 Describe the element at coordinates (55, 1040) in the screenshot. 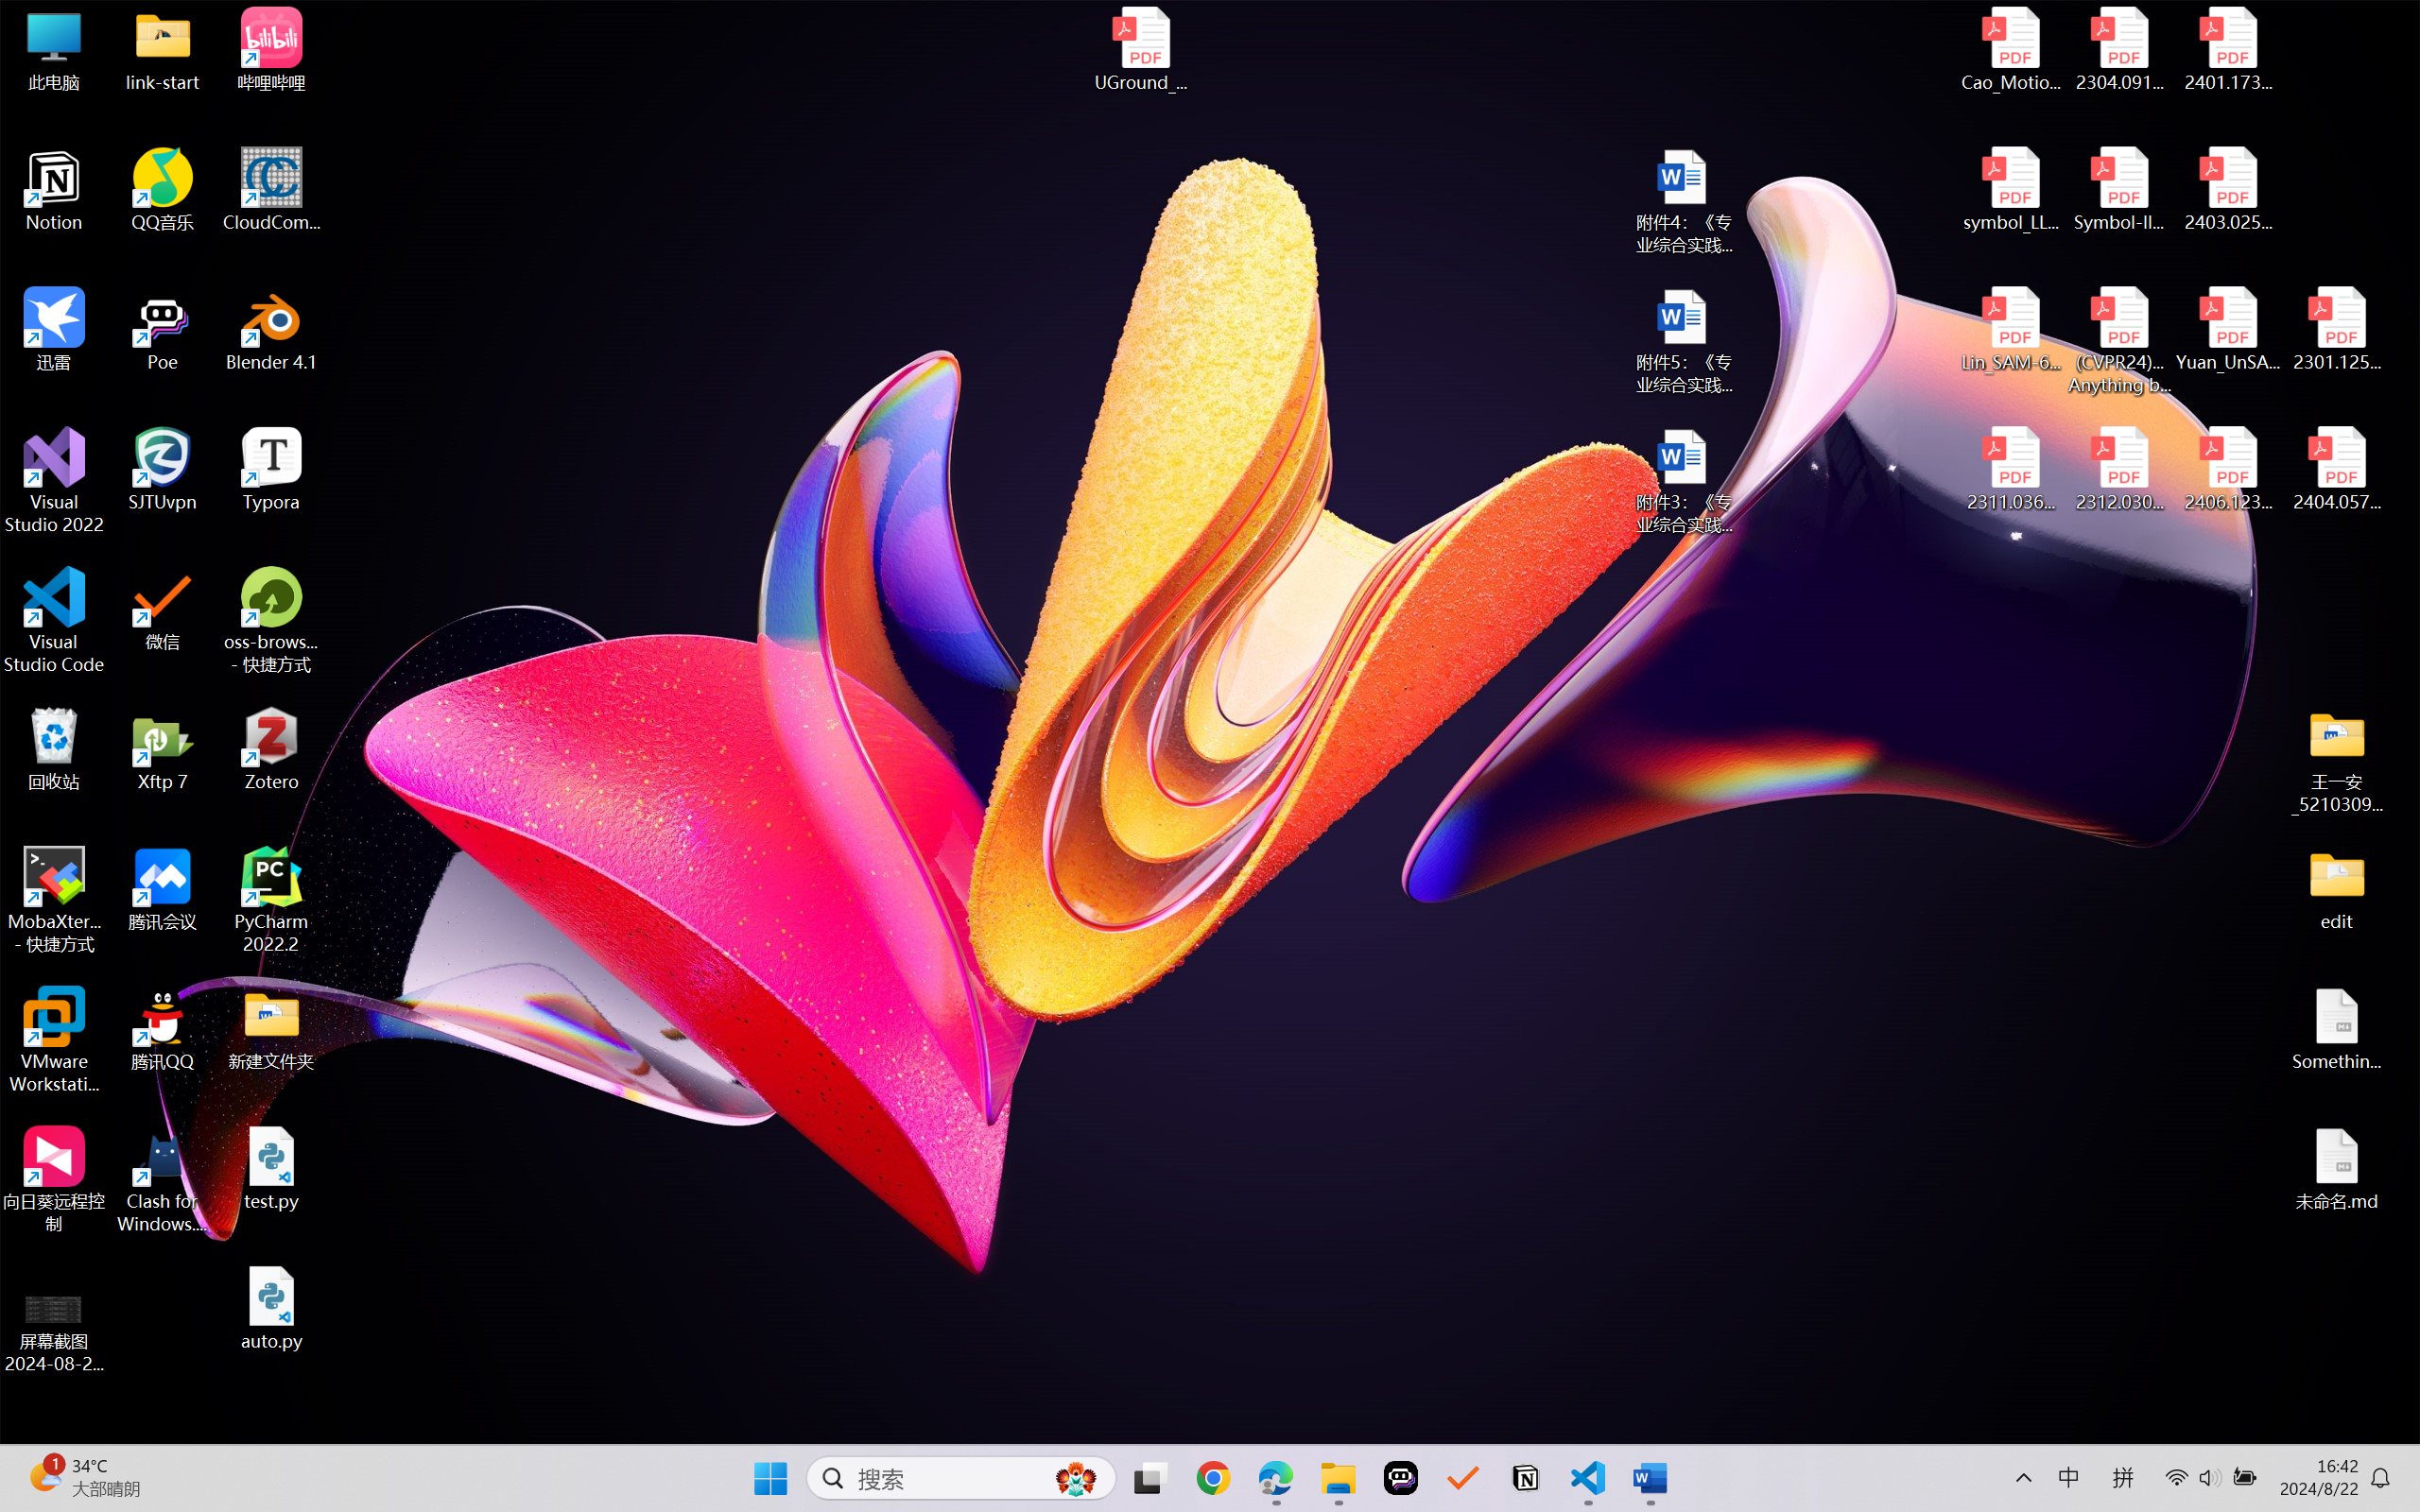

I see `VMware Workstation Pro` at that location.